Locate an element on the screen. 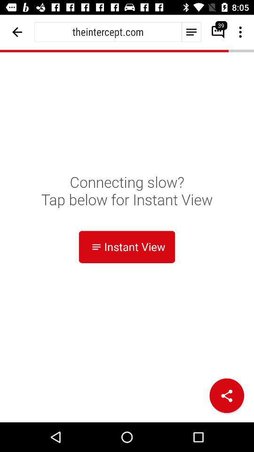 This screenshot has width=254, height=452. select the text at the top is located at coordinates (108, 32).